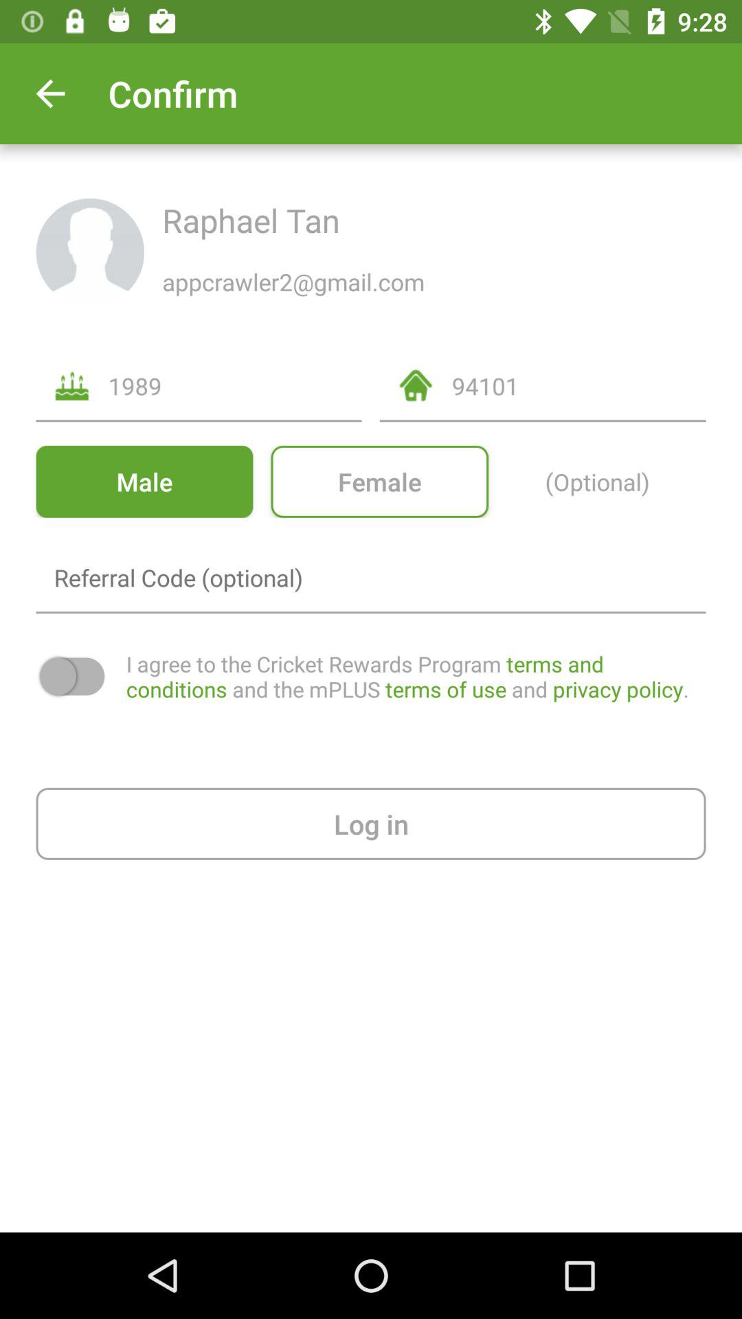  What do you see at coordinates (50, 93) in the screenshot?
I see `turn off the icon to the left of the confirm app` at bounding box center [50, 93].